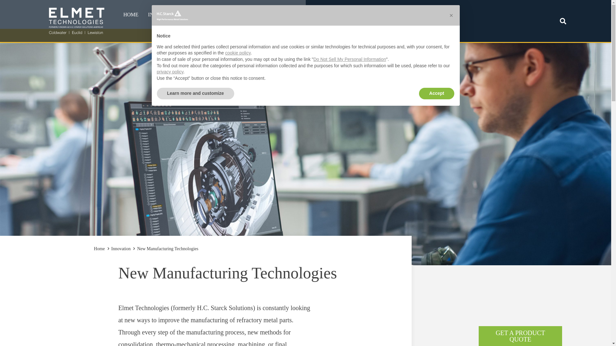 Image resolution: width=616 pixels, height=346 pixels. Describe the element at coordinates (223, 31) in the screenshot. I see `PRODUCTS BY FABRICATION` at that location.